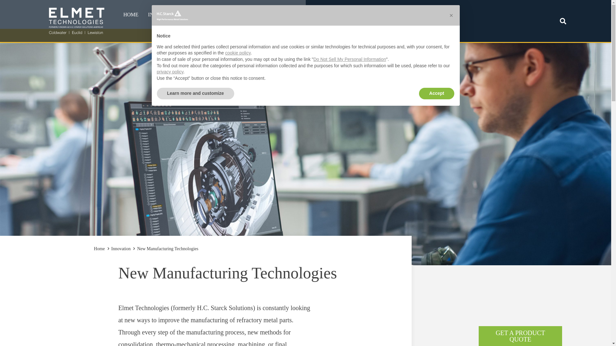 Image resolution: width=616 pixels, height=346 pixels. Describe the element at coordinates (223, 31) in the screenshot. I see `PRODUCTS BY FABRICATION` at that location.